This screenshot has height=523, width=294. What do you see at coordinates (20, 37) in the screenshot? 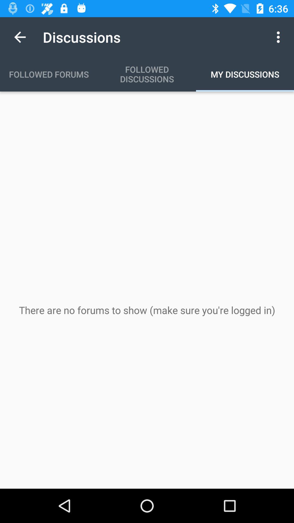
I see `turn on the item above followed forums icon` at bounding box center [20, 37].